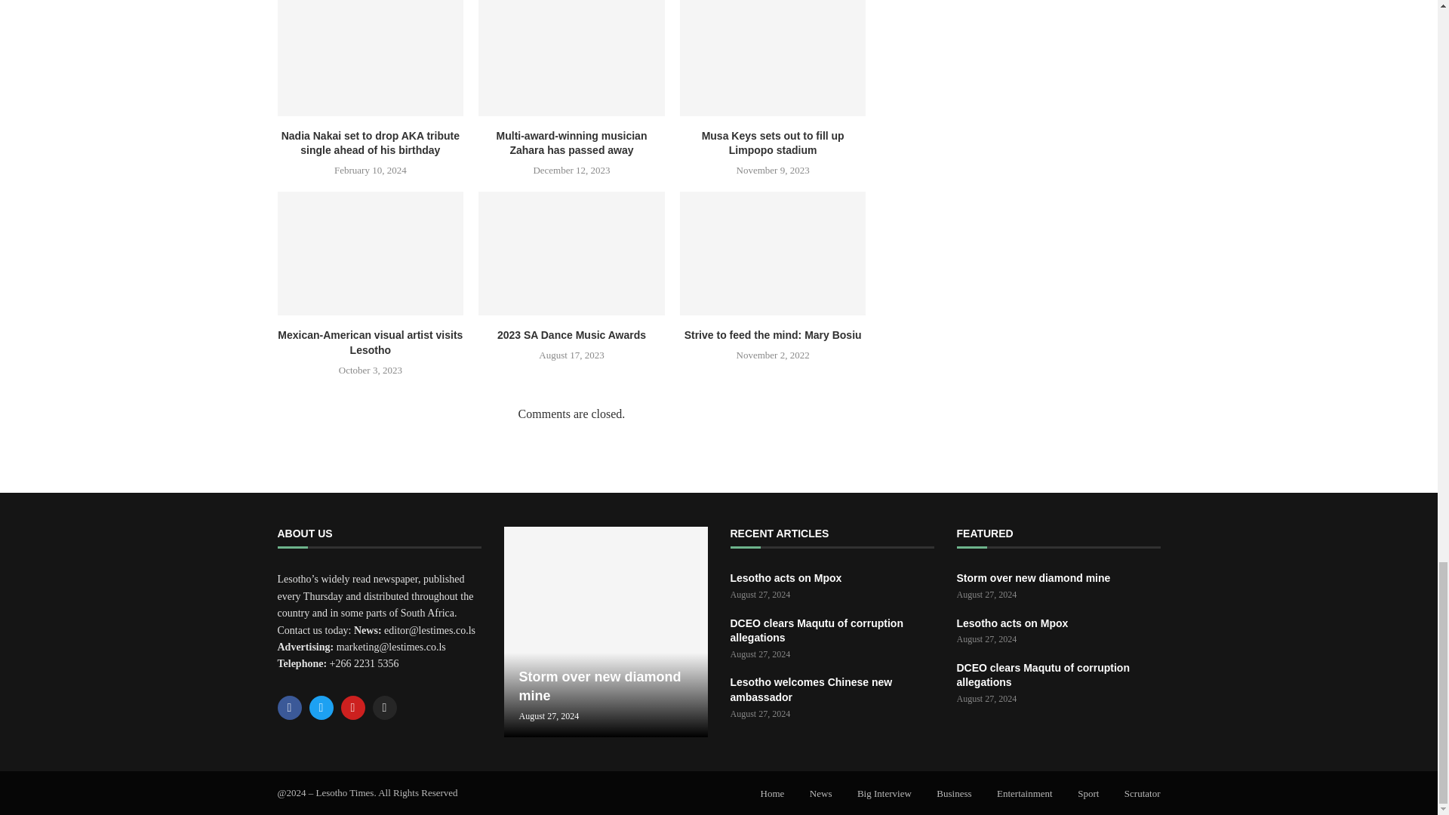 Image resolution: width=1449 pixels, height=815 pixels. What do you see at coordinates (371, 253) in the screenshot?
I see `Mexican-American visual artist visits Lesotho` at bounding box center [371, 253].